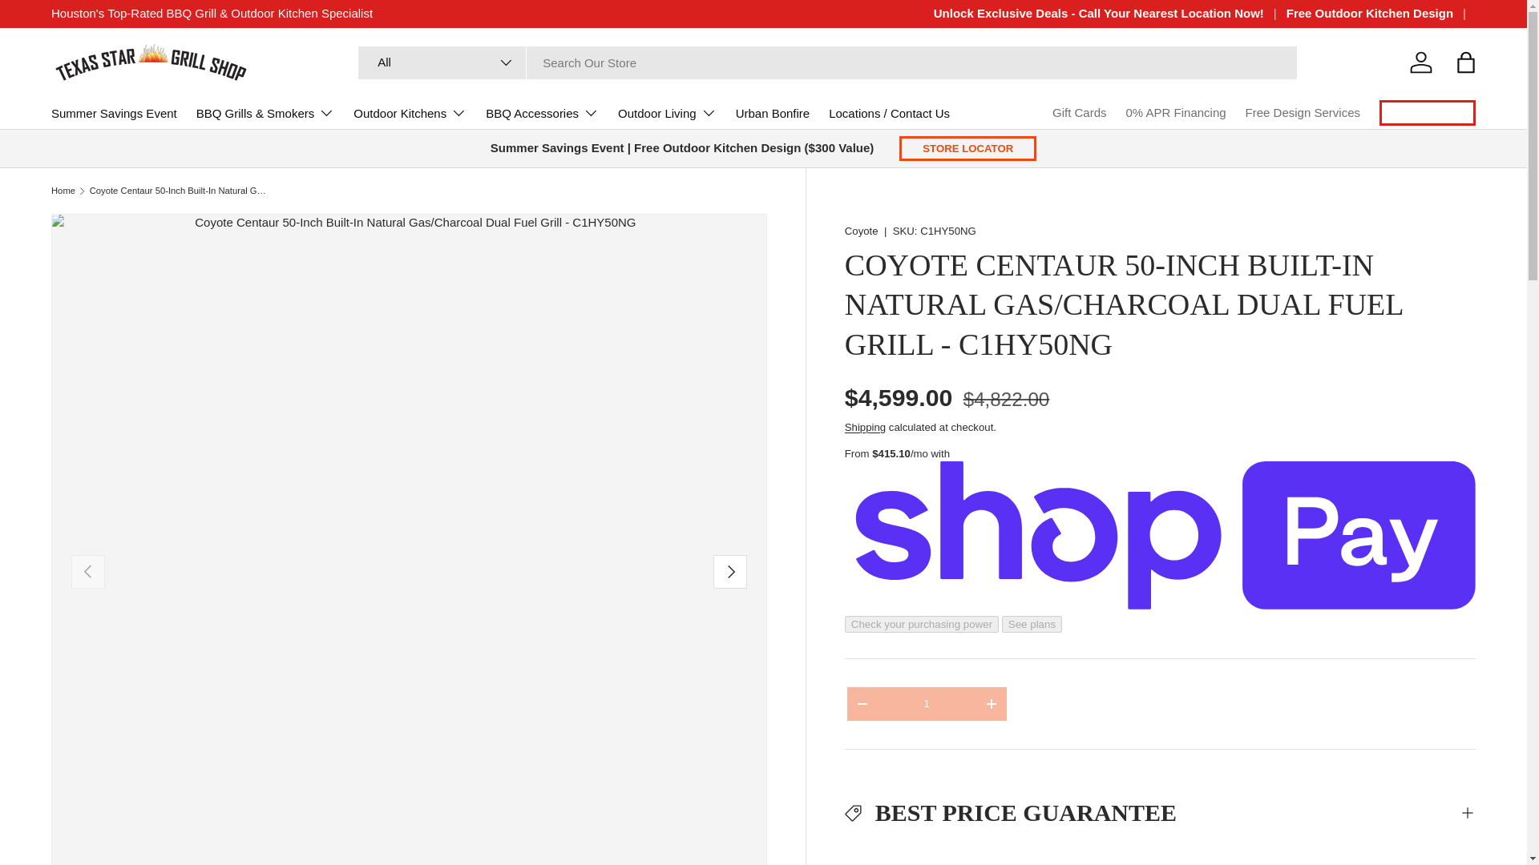  Describe the element at coordinates (927, 703) in the screenshot. I see `1` at that location.